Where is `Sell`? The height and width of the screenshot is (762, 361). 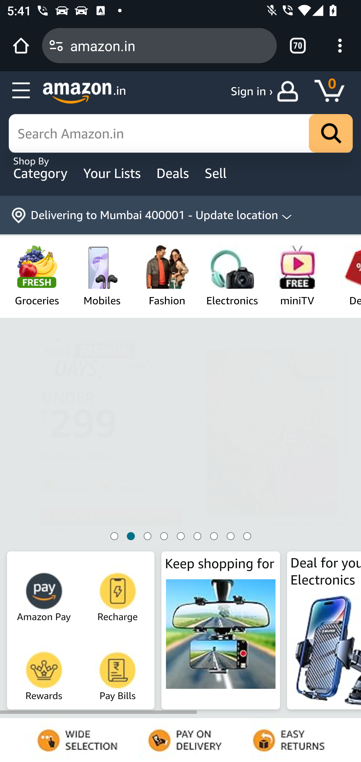 Sell is located at coordinates (222, 173).